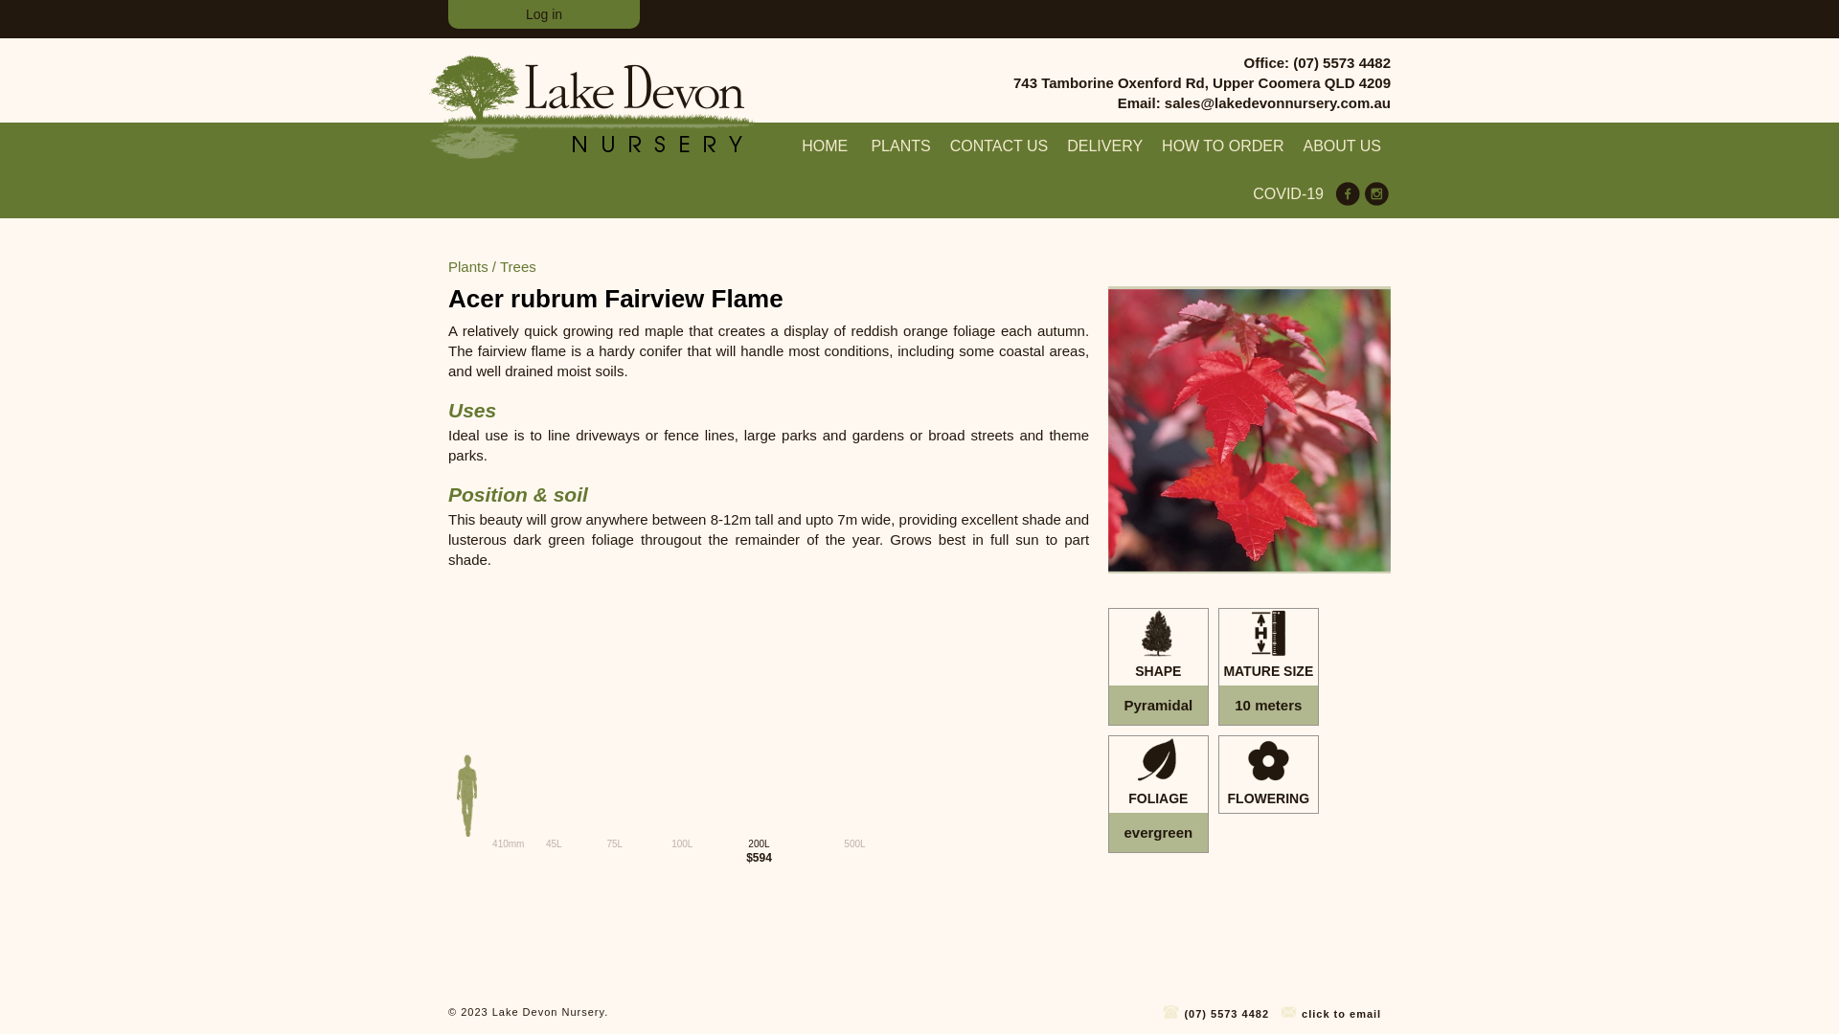  Describe the element at coordinates (626, 1012) in the screenshot. I see ` ` at that location.